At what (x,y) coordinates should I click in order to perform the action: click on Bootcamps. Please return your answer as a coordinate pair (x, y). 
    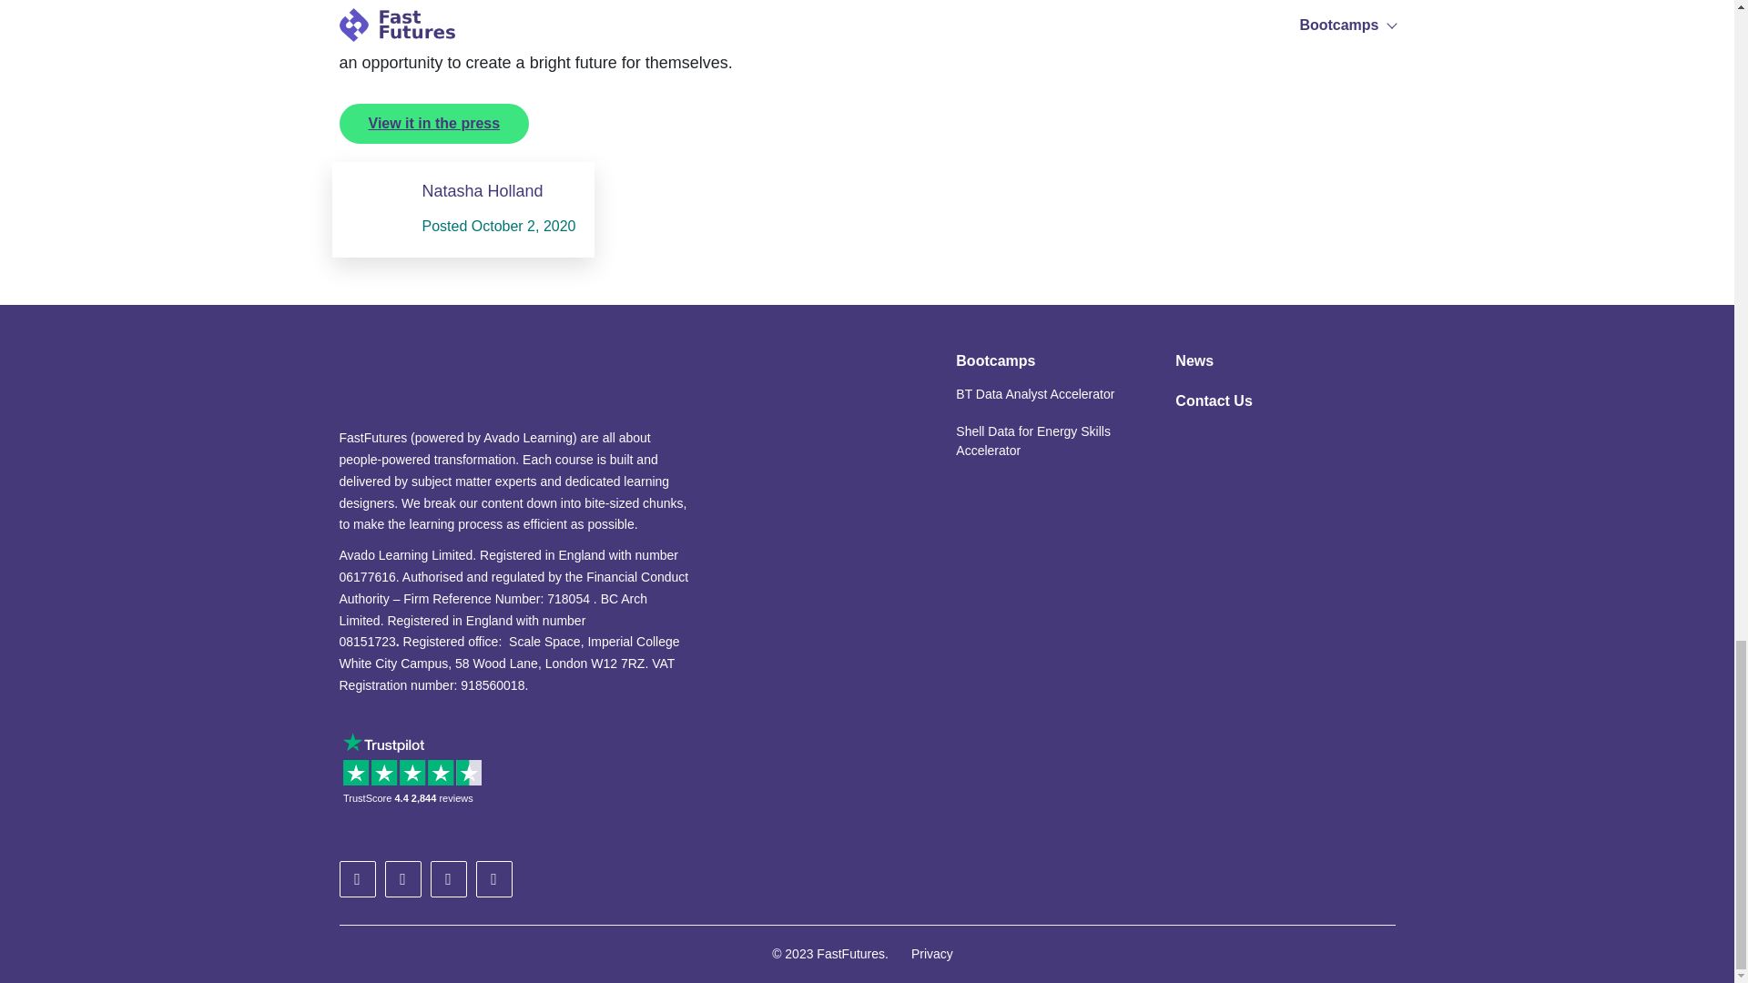
    Looking at the image, I should click on (995, 360).